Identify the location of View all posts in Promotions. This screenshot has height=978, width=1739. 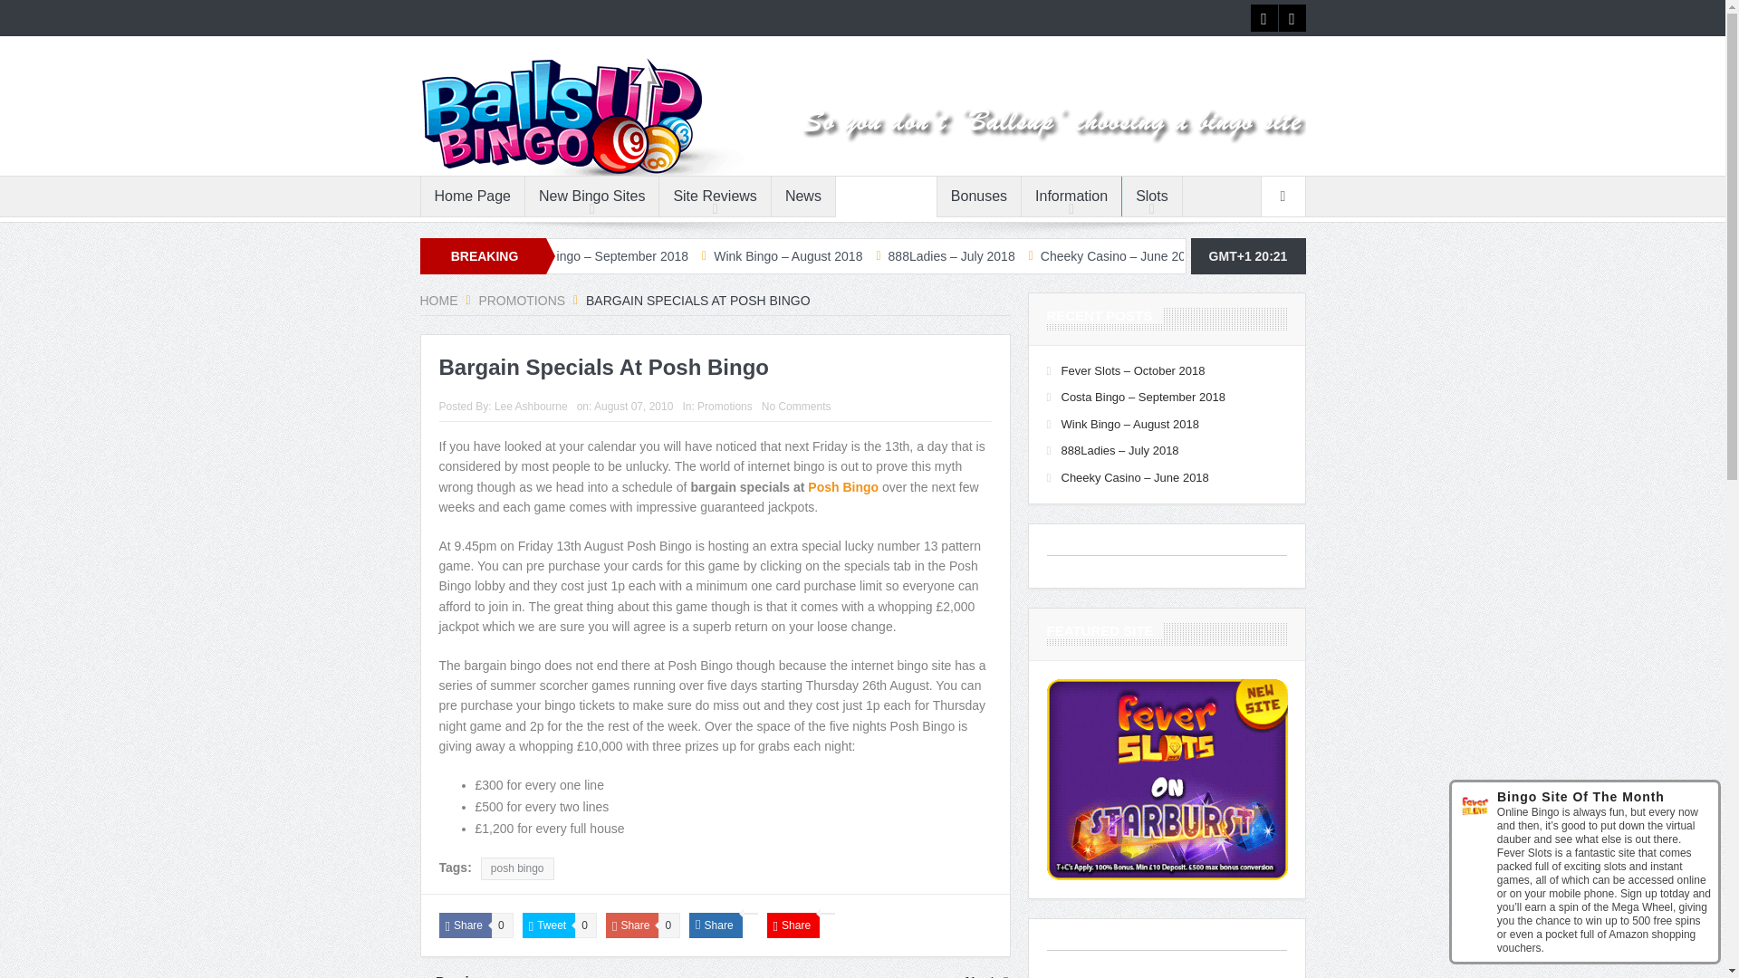
(725, 406).